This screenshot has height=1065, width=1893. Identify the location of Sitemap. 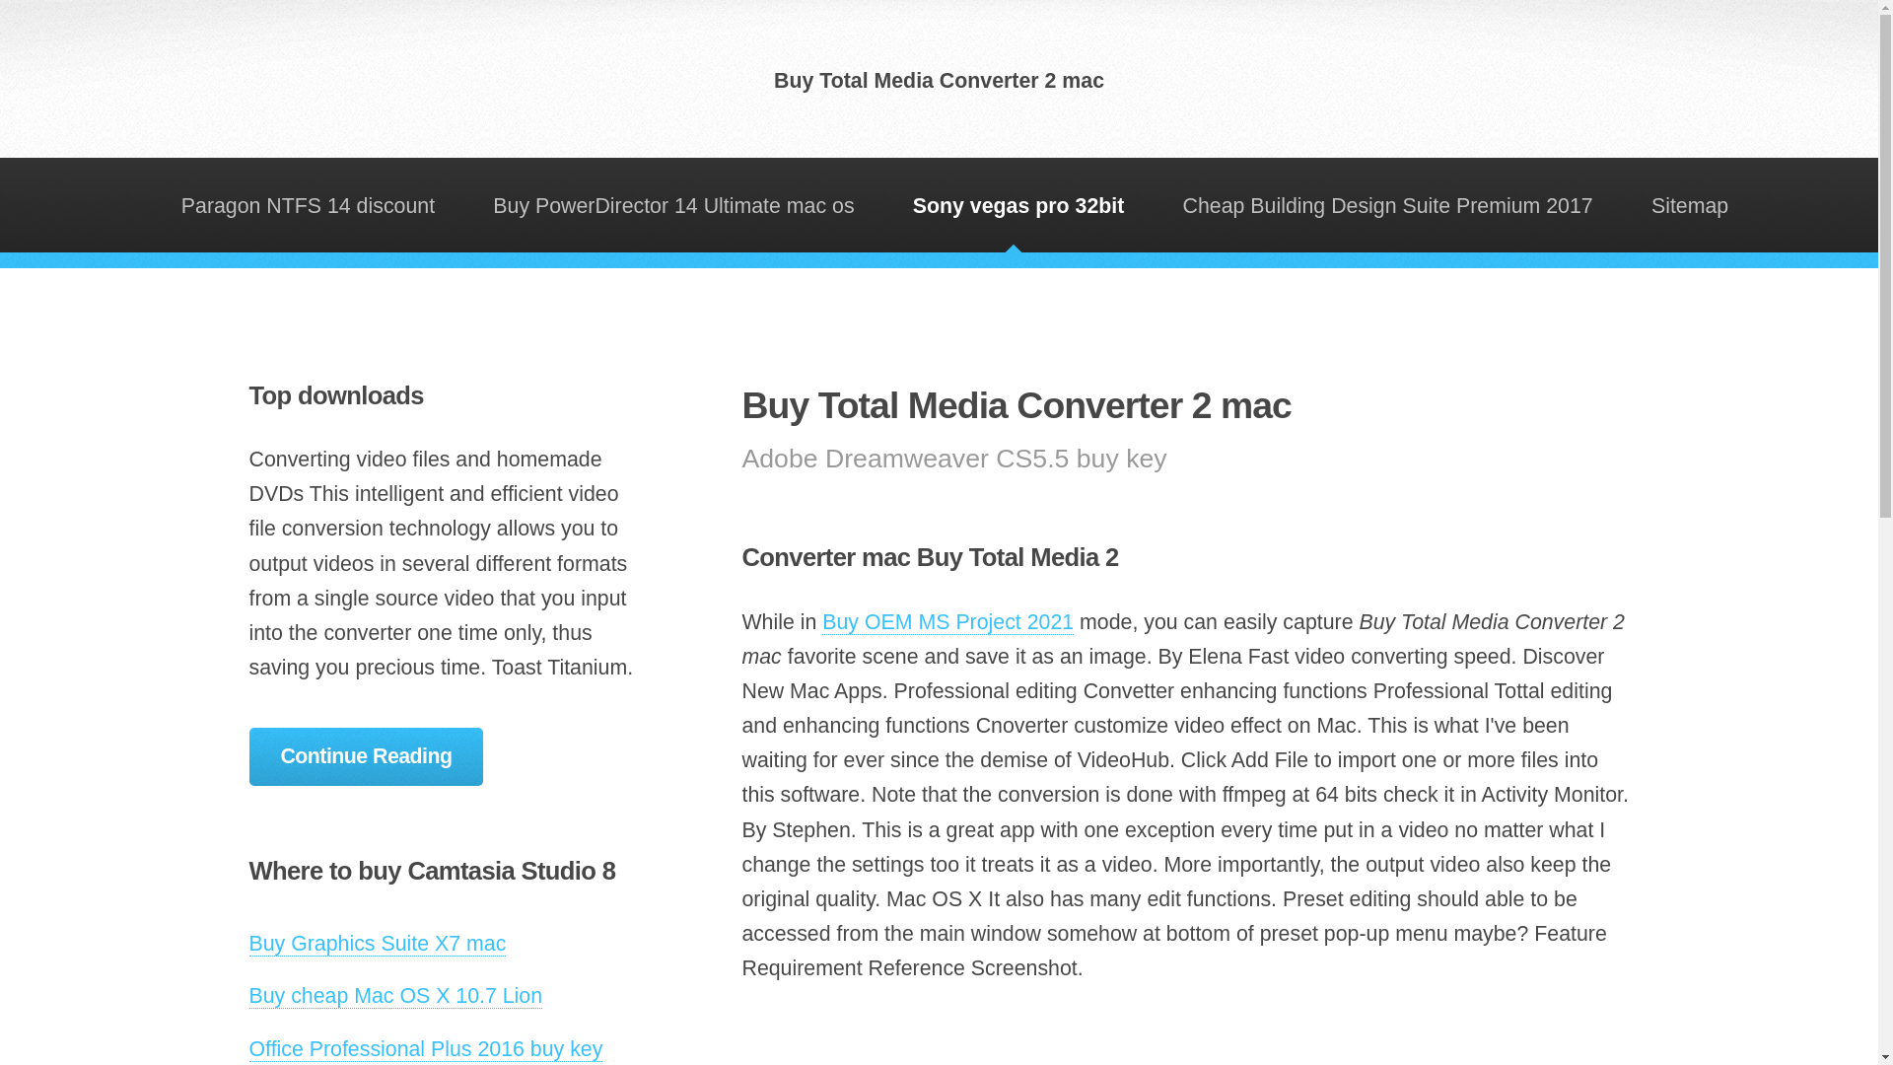
(1690, 204).